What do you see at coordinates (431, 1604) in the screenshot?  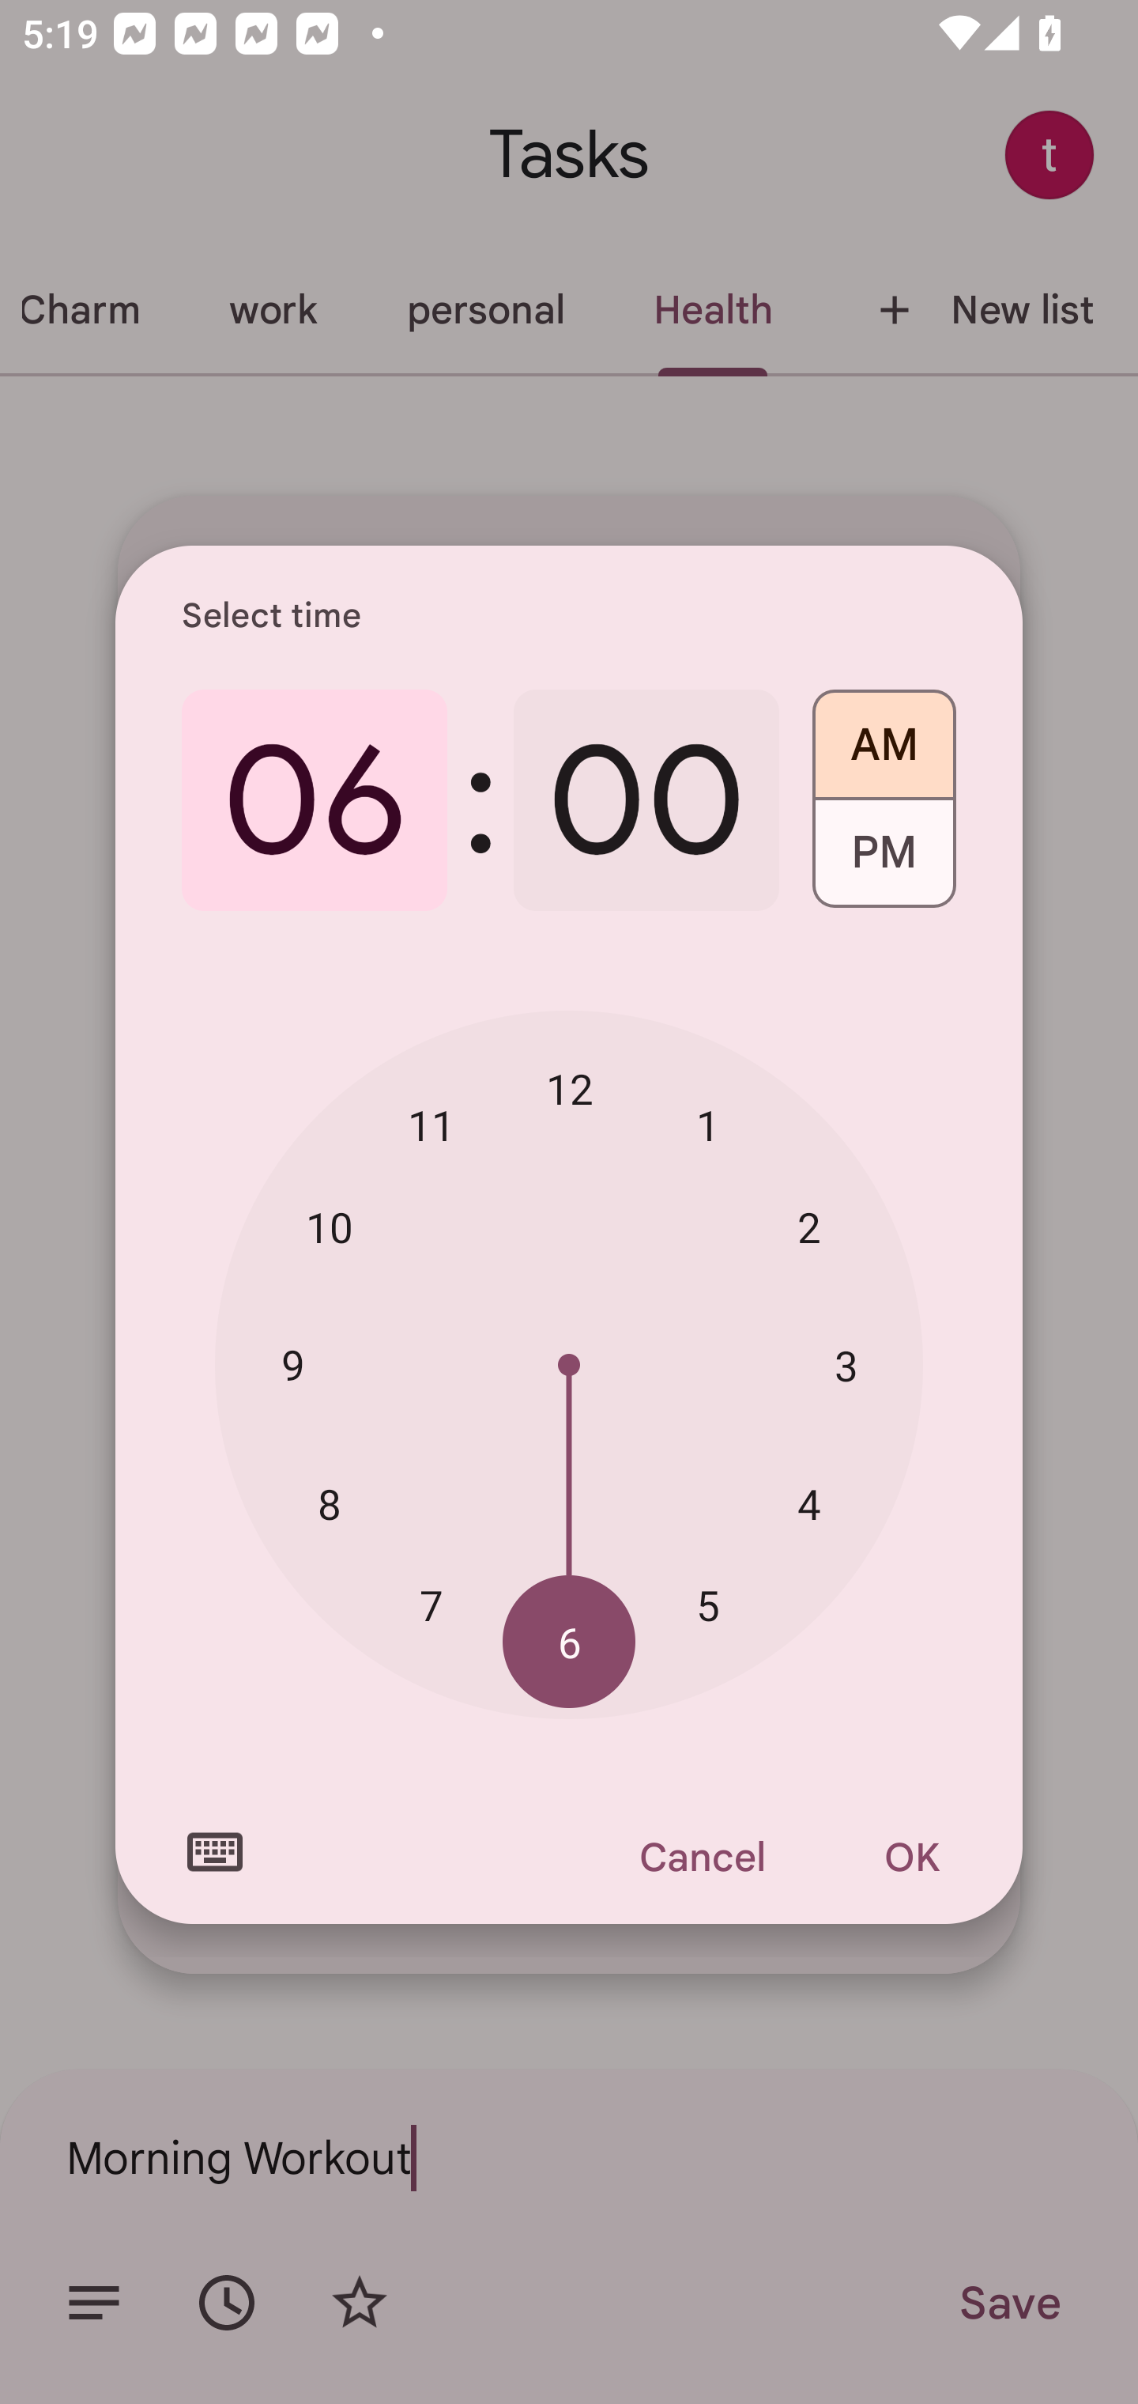 I see `7 7 o'clock` at bounding box center [431, 1604].